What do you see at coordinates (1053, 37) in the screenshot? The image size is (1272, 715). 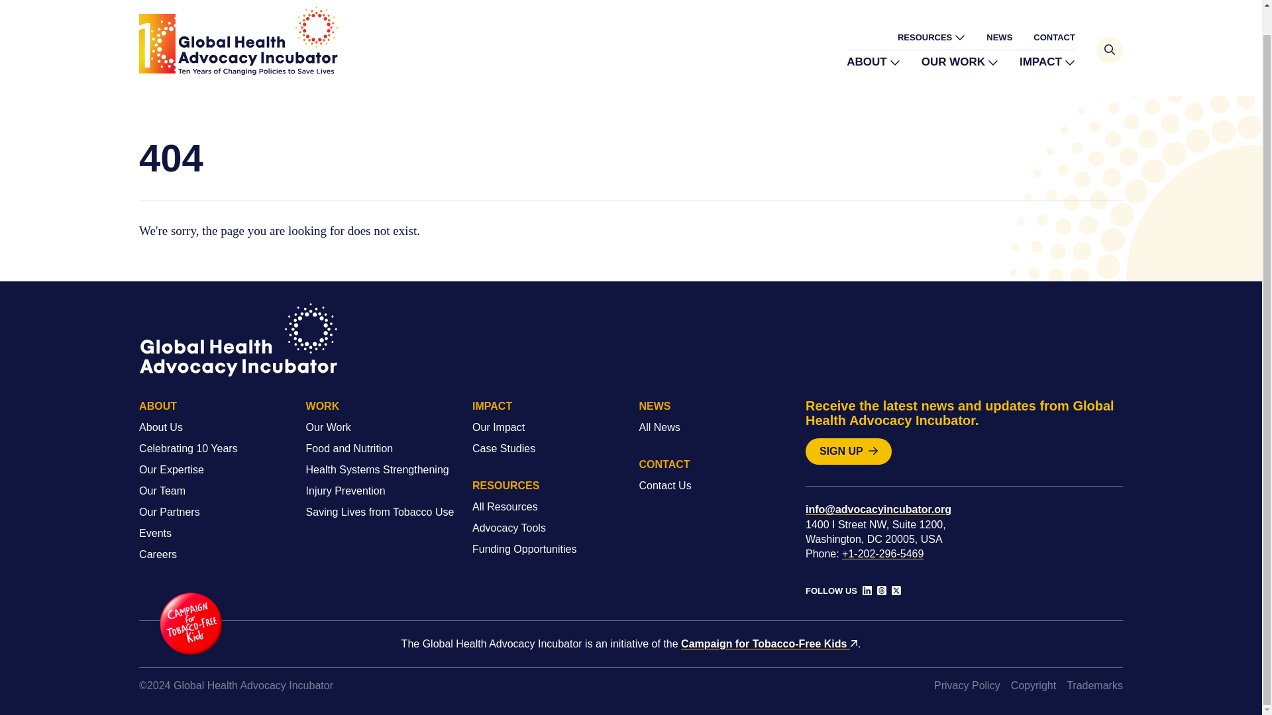 I see `CONTACT` at bounding box center [1053, 37].